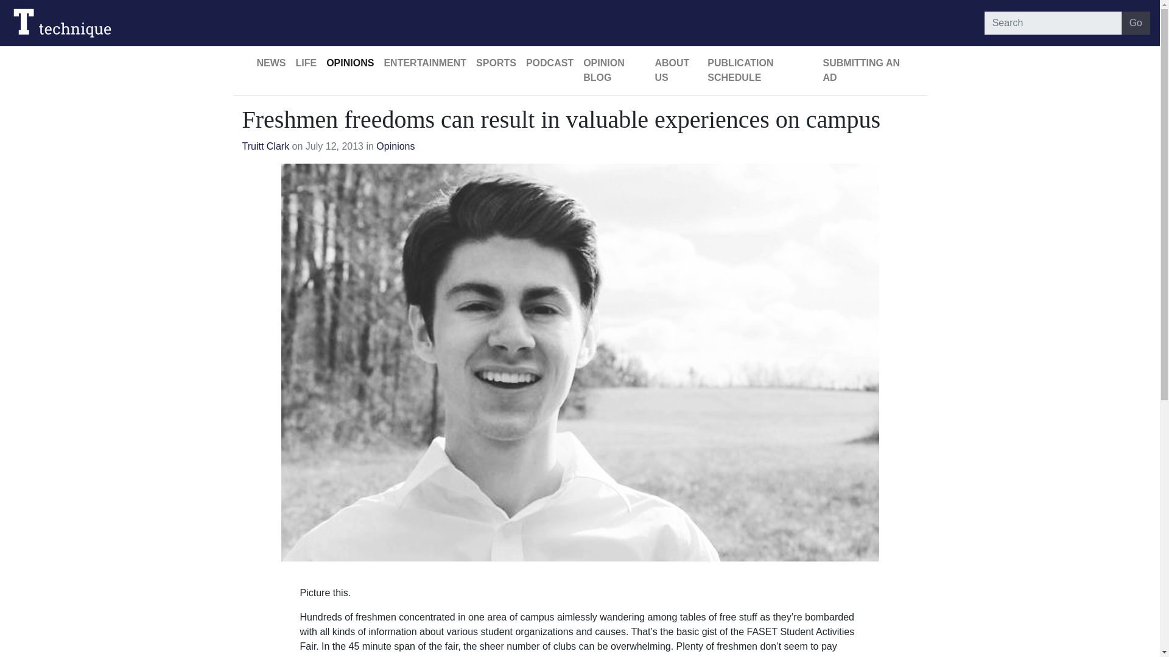 The image size is (1169, 657). I want to click on NEWS, so click(272, 63).